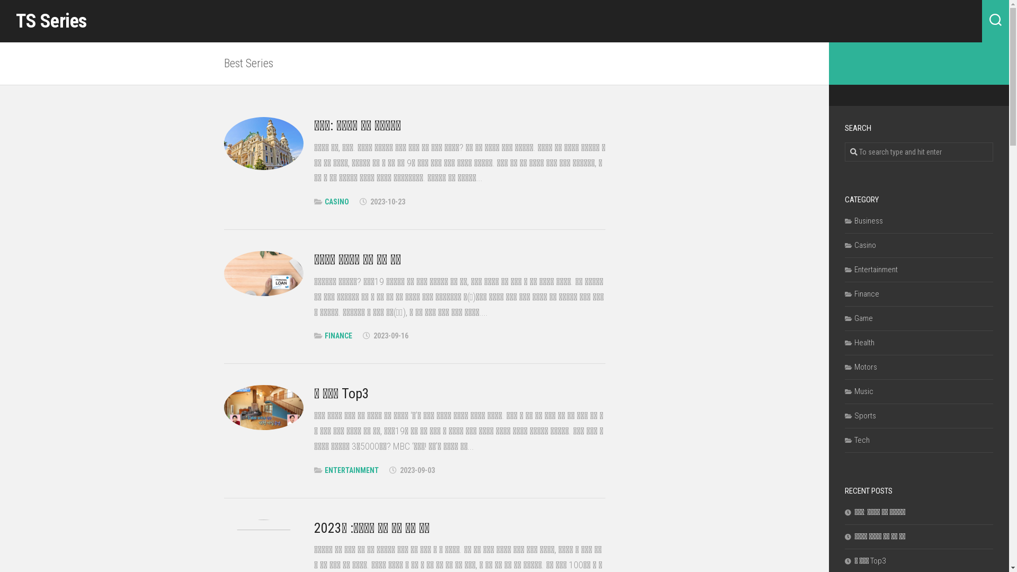 Image resolution: width=1017 pixels, height=572 pixels. I want to click on TS Series, so click(51, 21).